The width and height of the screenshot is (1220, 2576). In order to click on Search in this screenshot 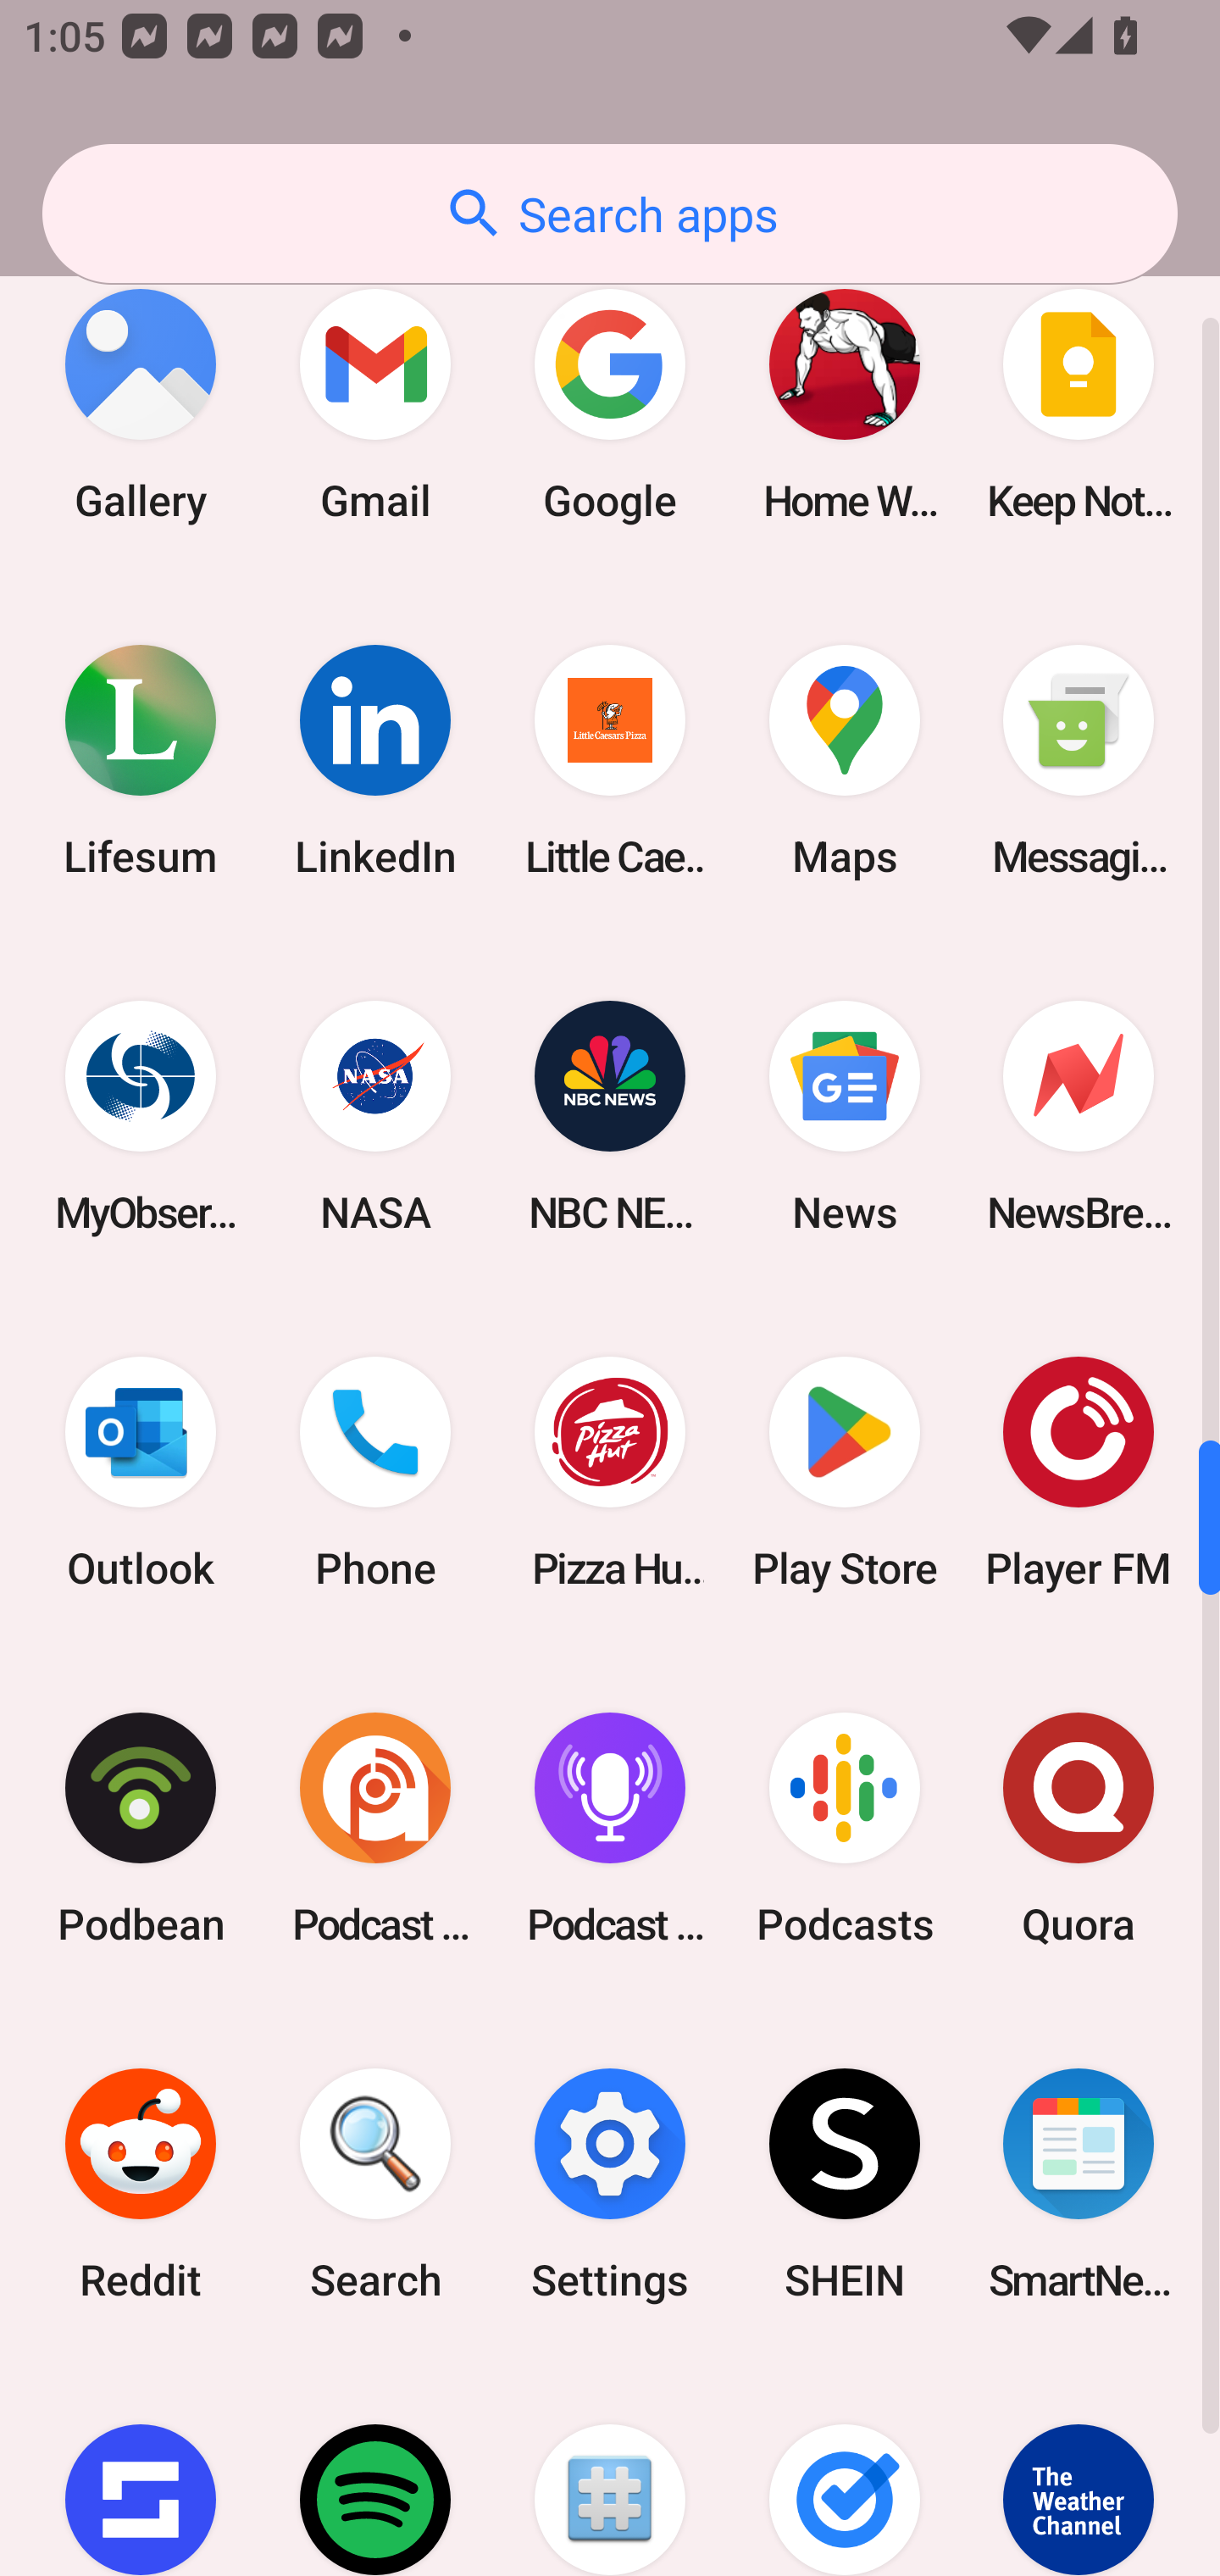, I will do `click(375, 2185)`.